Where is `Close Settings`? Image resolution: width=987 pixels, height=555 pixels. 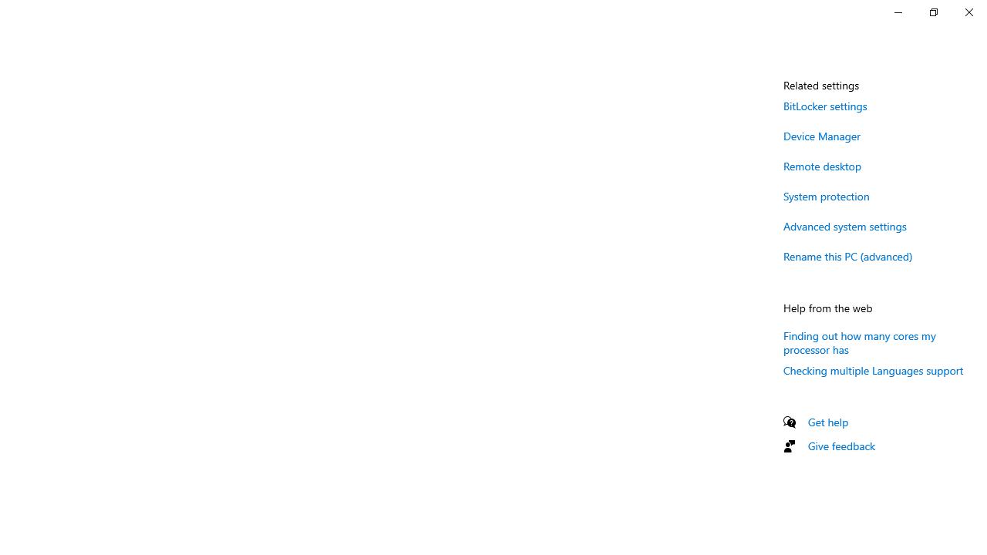
Close Settings is located at coordinates (968, 12).